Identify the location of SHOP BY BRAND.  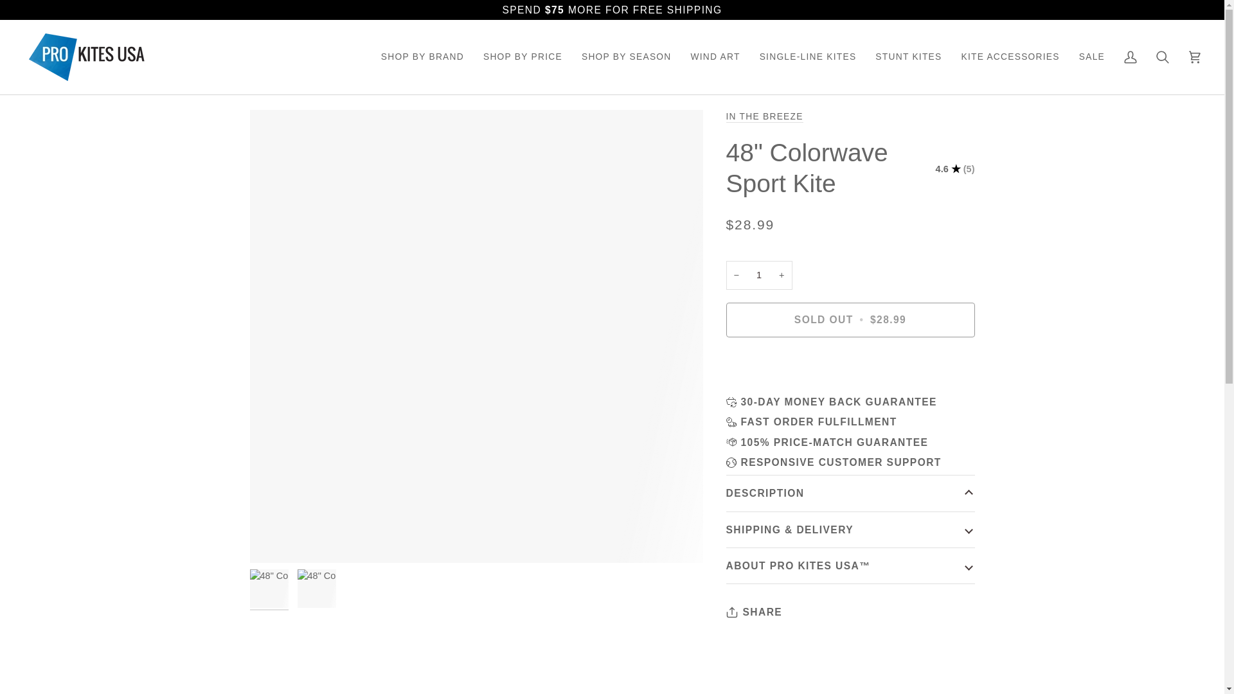
(422, 57).